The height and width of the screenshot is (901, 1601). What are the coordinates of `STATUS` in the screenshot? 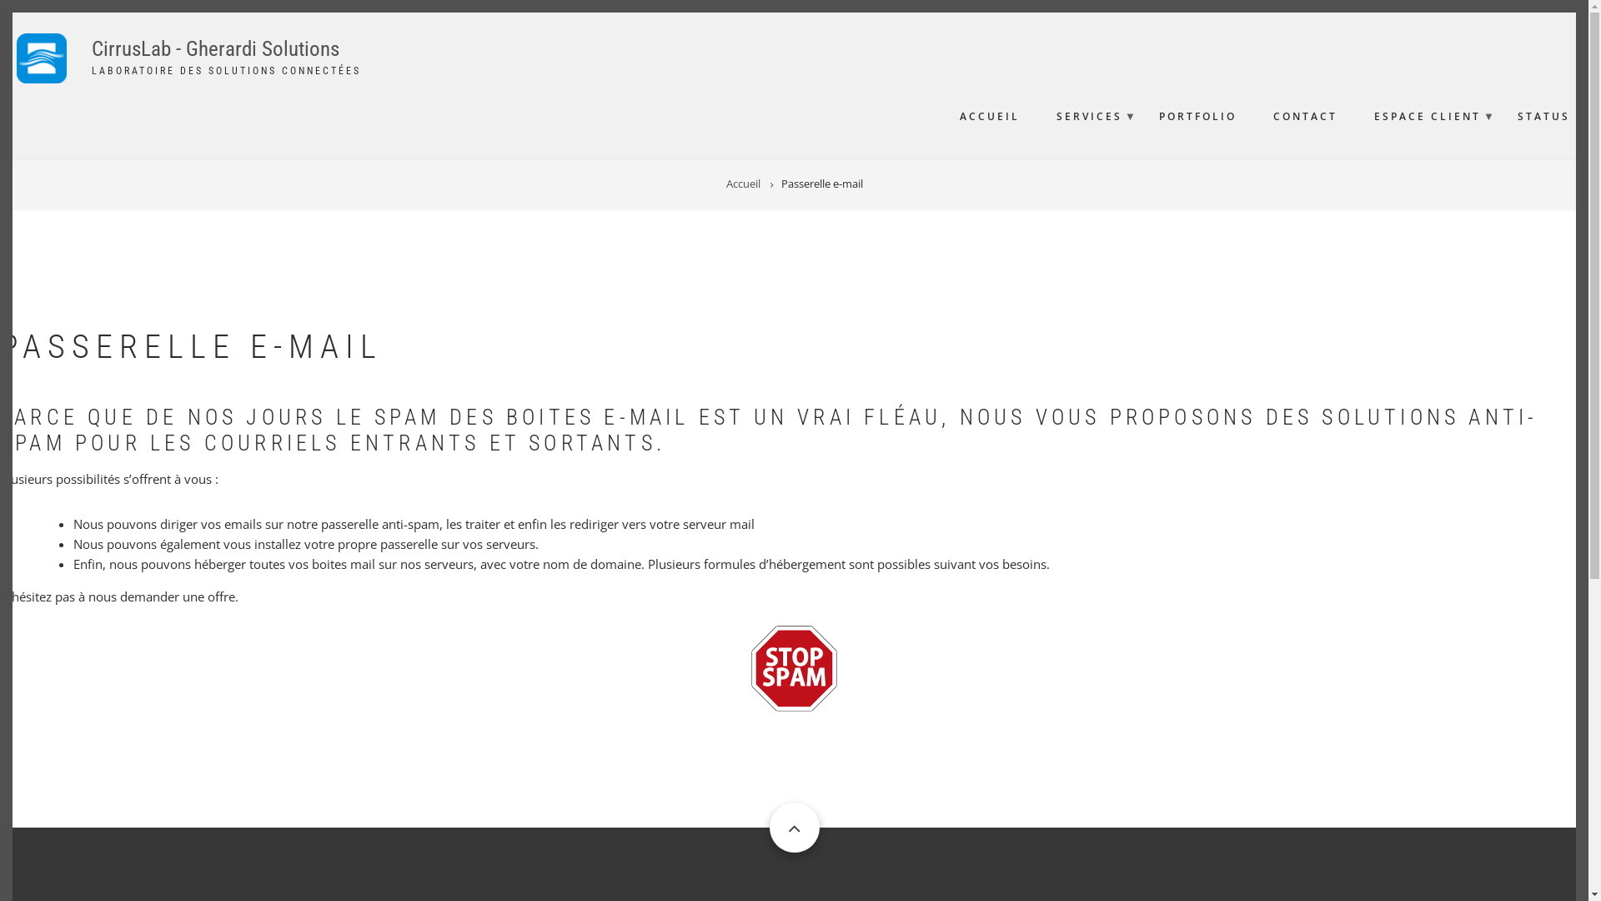 It's located at (1544, 117).